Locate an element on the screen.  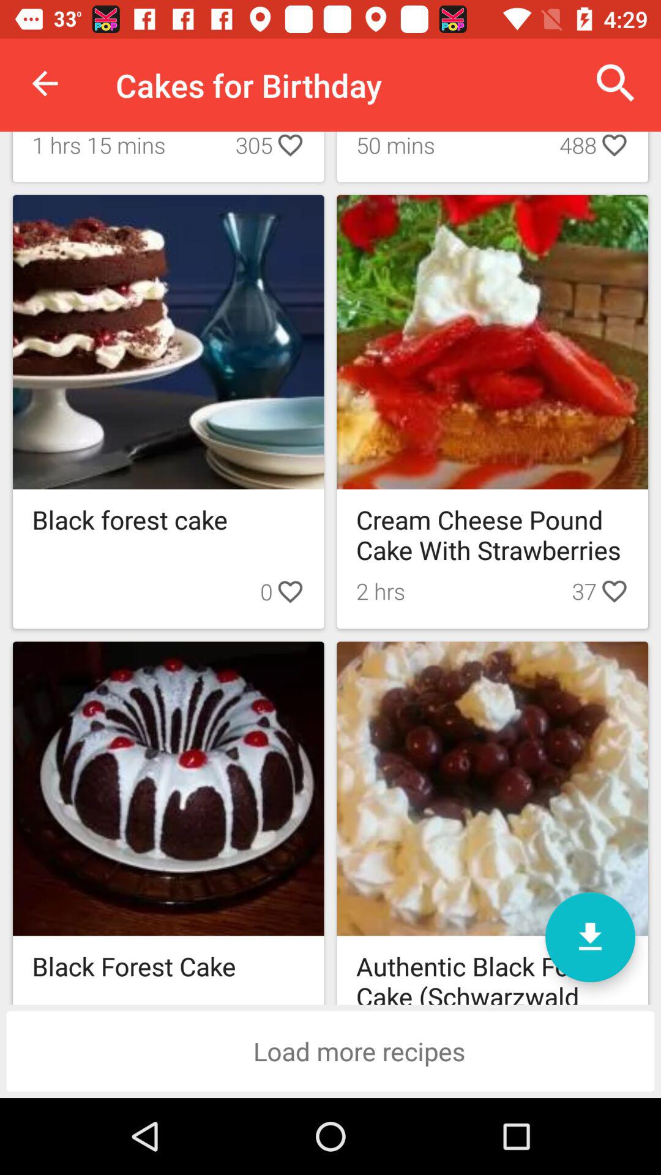
click on icon which is right to 488 is located at coordinates (614, 151).